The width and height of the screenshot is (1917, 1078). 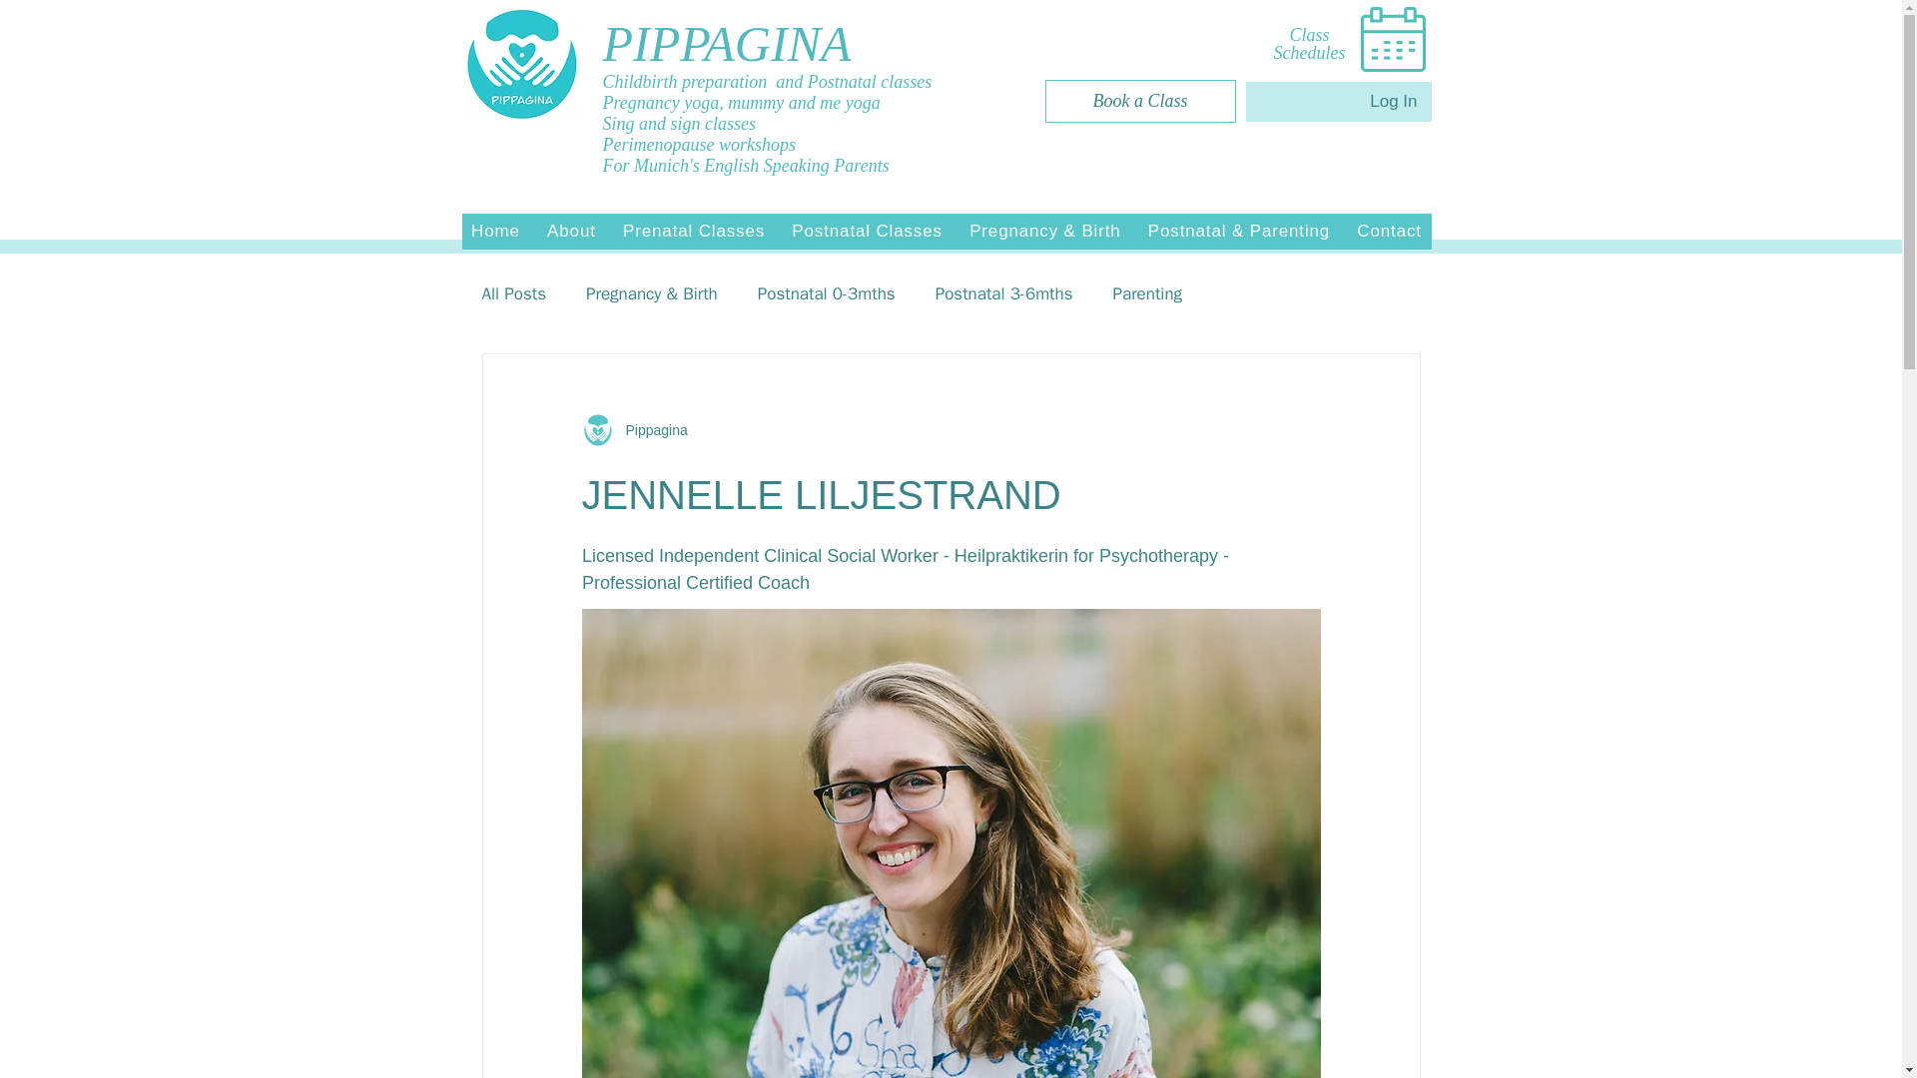 What do you see at coordinates (1004, 291) in the screenshot?
I see `Postnatal 3-6mths` at bounding box center [1004, 291].